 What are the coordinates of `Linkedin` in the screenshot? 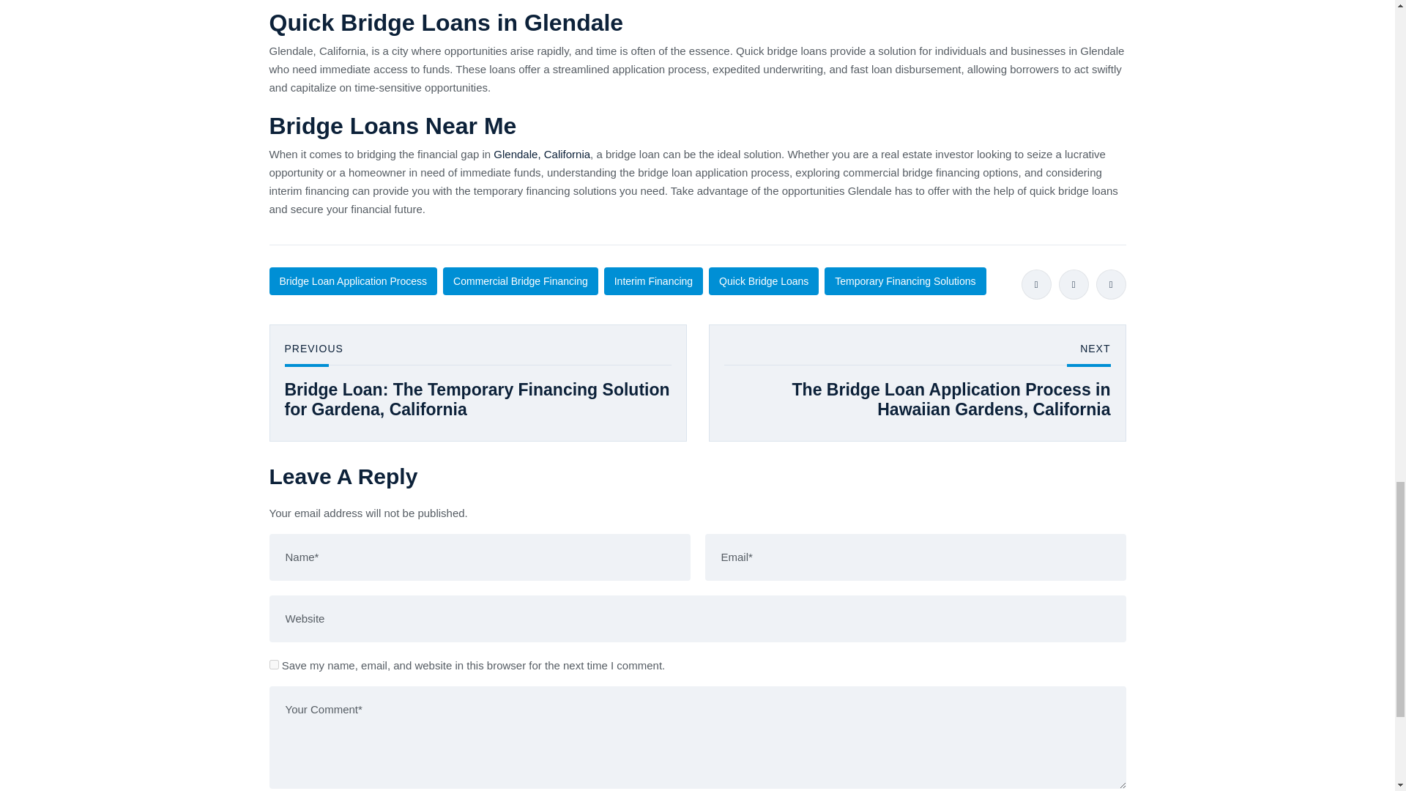 It's located at (1110, 284).